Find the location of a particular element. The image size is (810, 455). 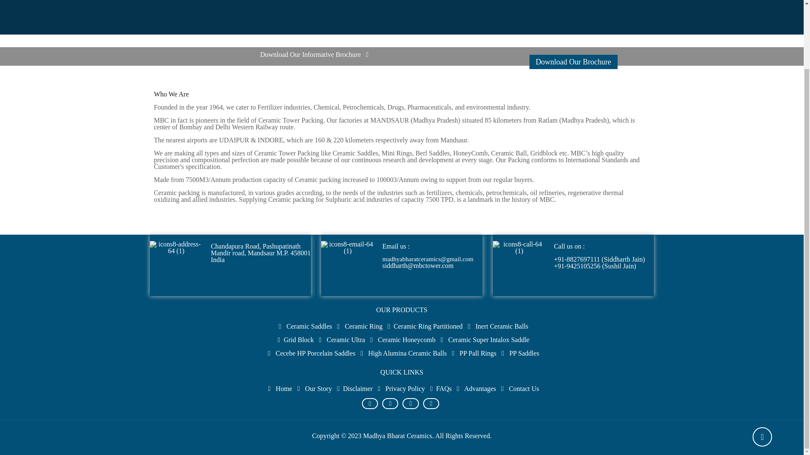

Inert Ceramic Balls is located at coordinates (502, 326).